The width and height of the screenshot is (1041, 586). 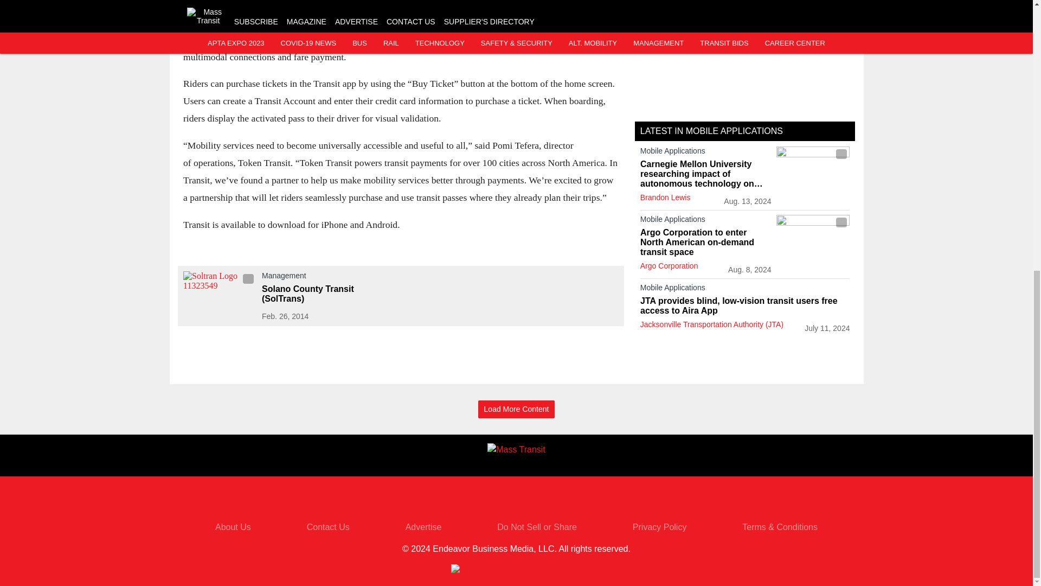 I want to click on LATEST IN MOBILE APPLICATIONS, so click(x=711, y=131).